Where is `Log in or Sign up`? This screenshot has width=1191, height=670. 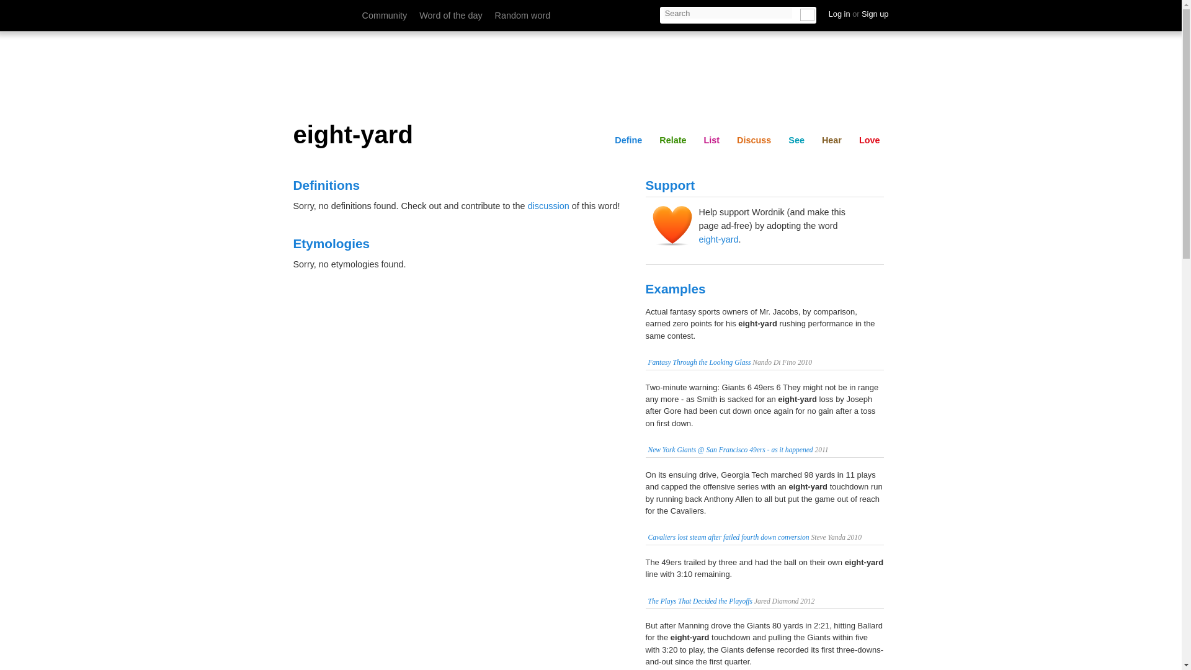 Log in or Sign up is located at coordinates (859, 14).